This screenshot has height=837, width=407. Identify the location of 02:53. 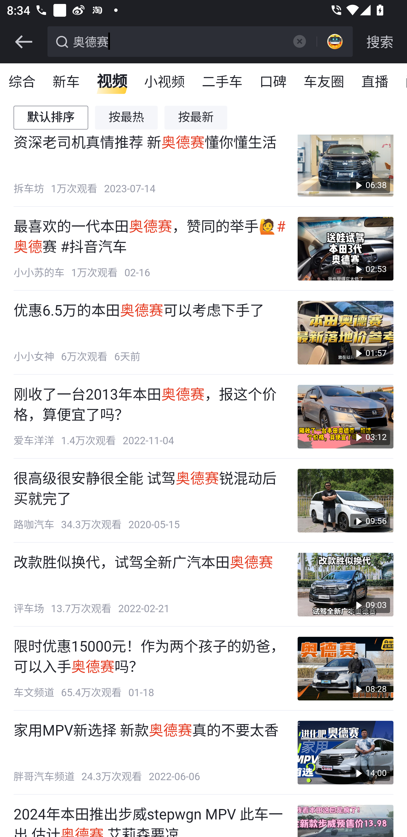
(345, 248).